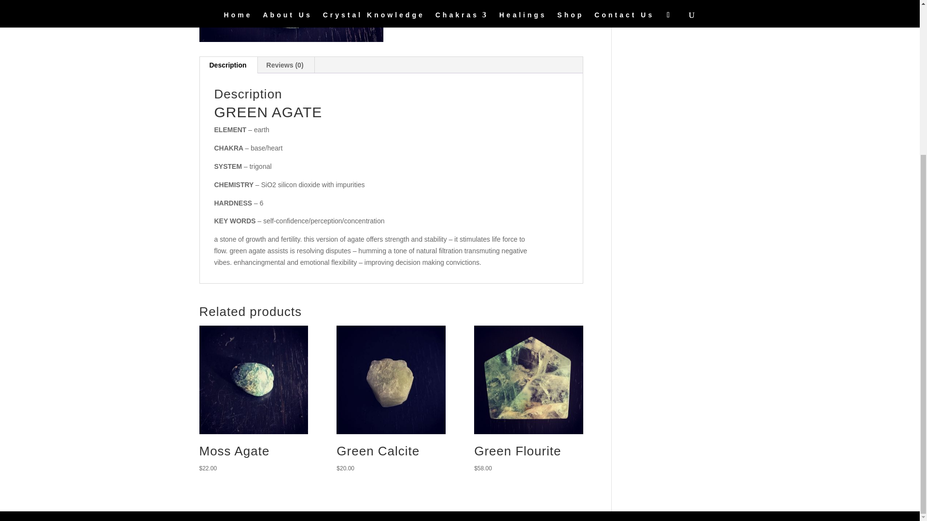 This screenshot has width=927, height=521. I want to click on Green Flourite, so click(528, 380).